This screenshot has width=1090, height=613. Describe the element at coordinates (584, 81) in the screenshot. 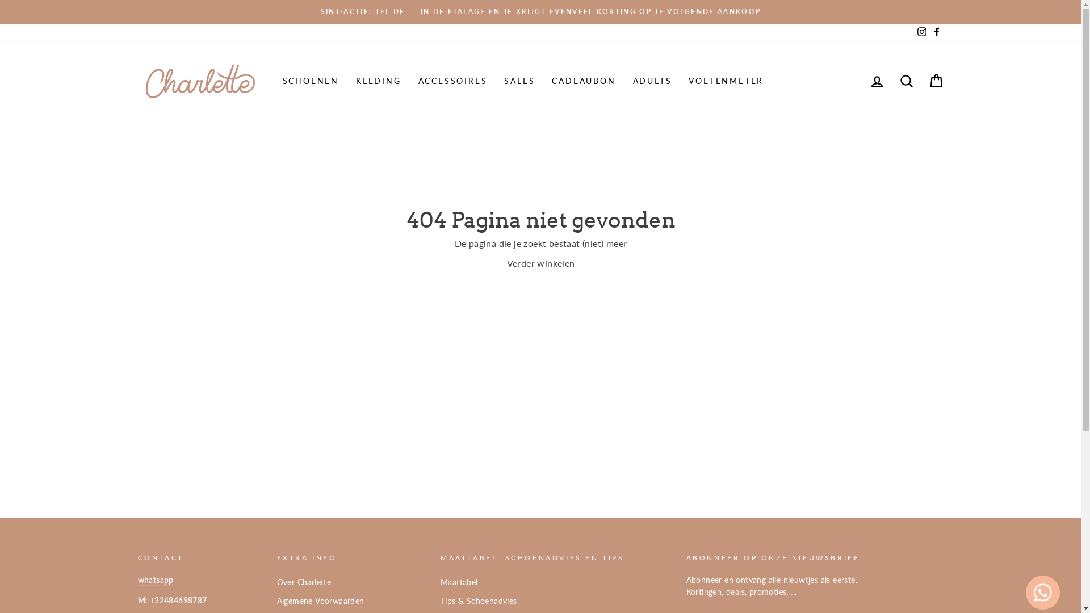

I see `CADEAUBON` at that location.